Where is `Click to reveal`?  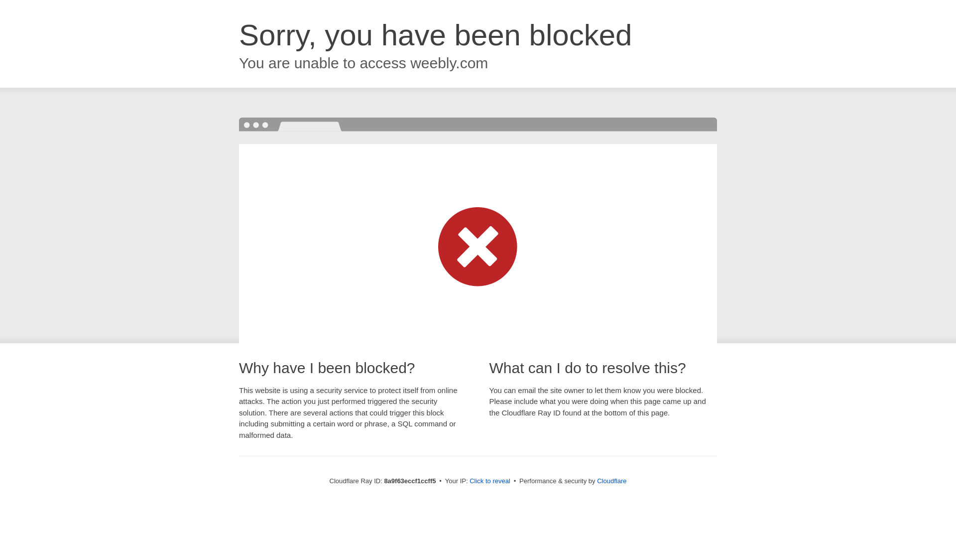 Click to reveal is located at coordinates (490, 481).